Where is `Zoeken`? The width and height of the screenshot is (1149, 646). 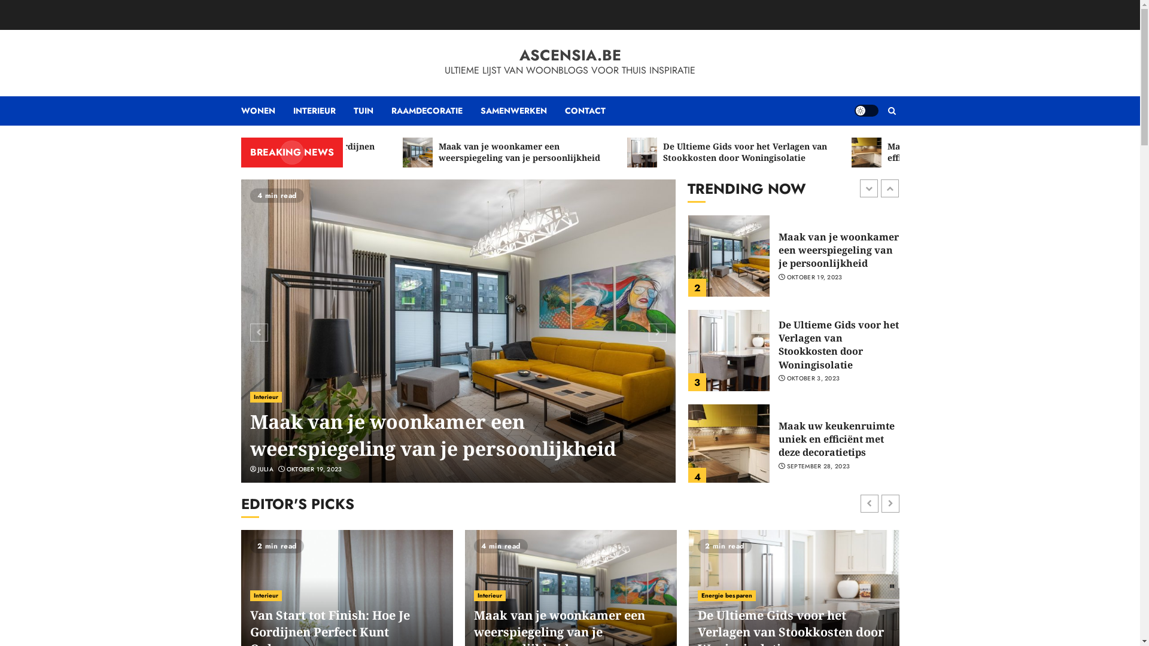
Zoeken is located at coordinates (868, 147).